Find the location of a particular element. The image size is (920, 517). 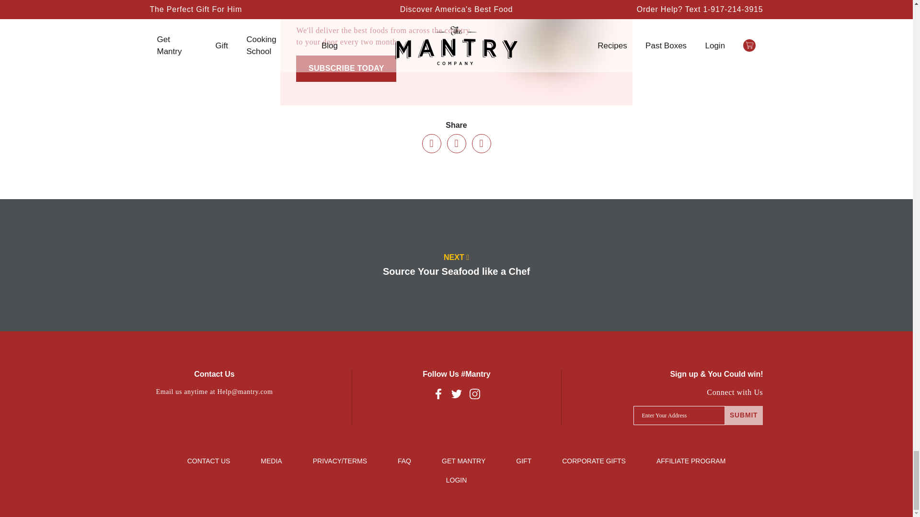

Subscribe To Mantry is located at coordinates (456, 53).